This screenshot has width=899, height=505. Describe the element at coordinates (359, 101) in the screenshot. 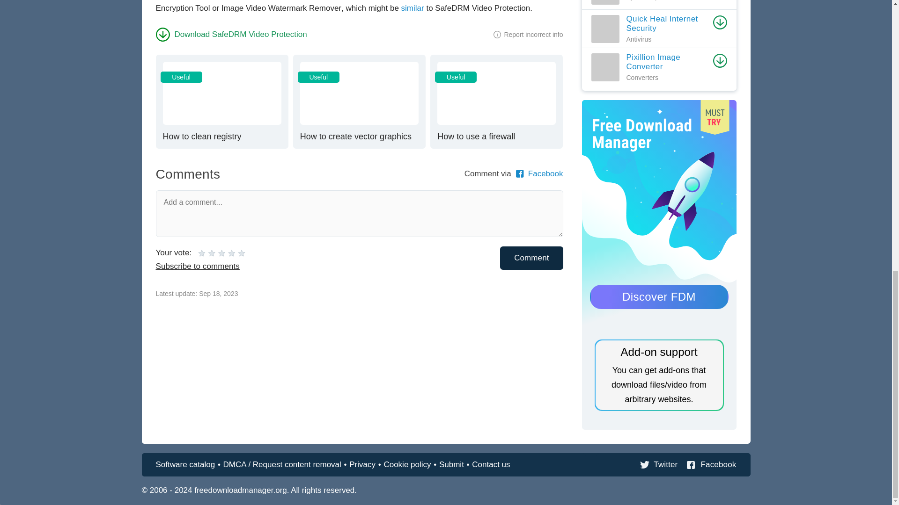

I see `3` at that location.